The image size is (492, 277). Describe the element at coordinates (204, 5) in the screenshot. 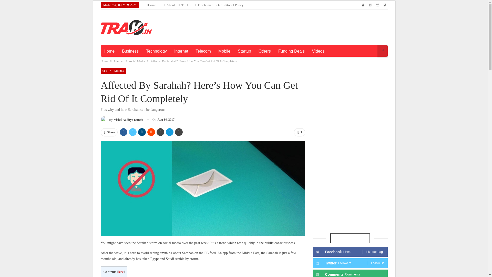

I see `Disclaimer` at that location.